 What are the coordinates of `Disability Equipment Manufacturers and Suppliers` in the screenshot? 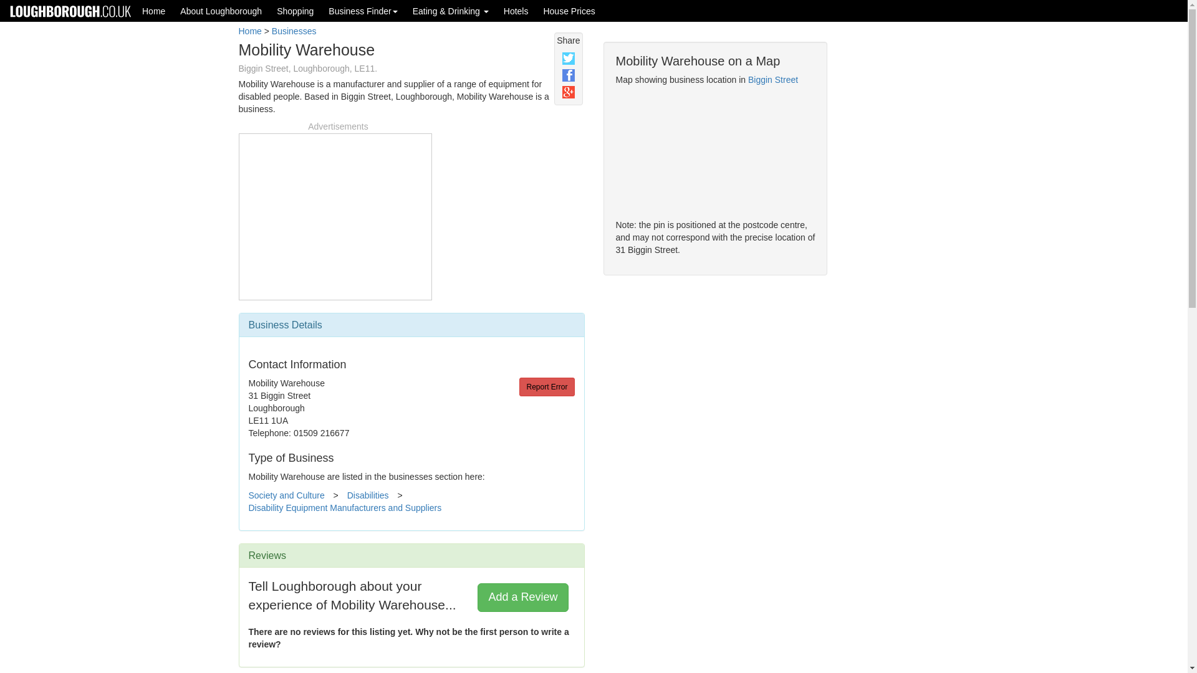 It's located at (344, 507).